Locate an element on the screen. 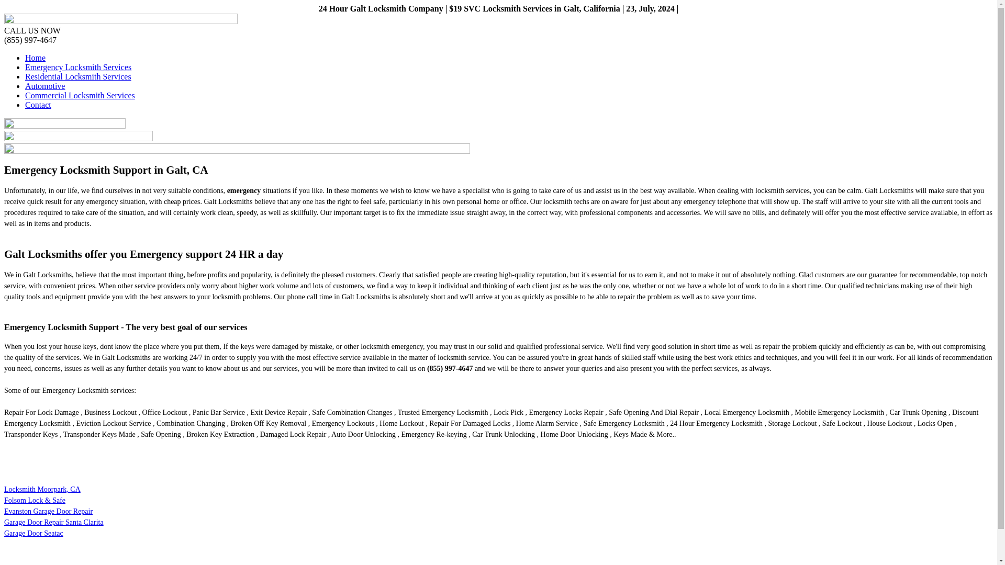 This screenshot has width=1005, height=565. Garage Door Seatac is located at coordinates (33, 533).